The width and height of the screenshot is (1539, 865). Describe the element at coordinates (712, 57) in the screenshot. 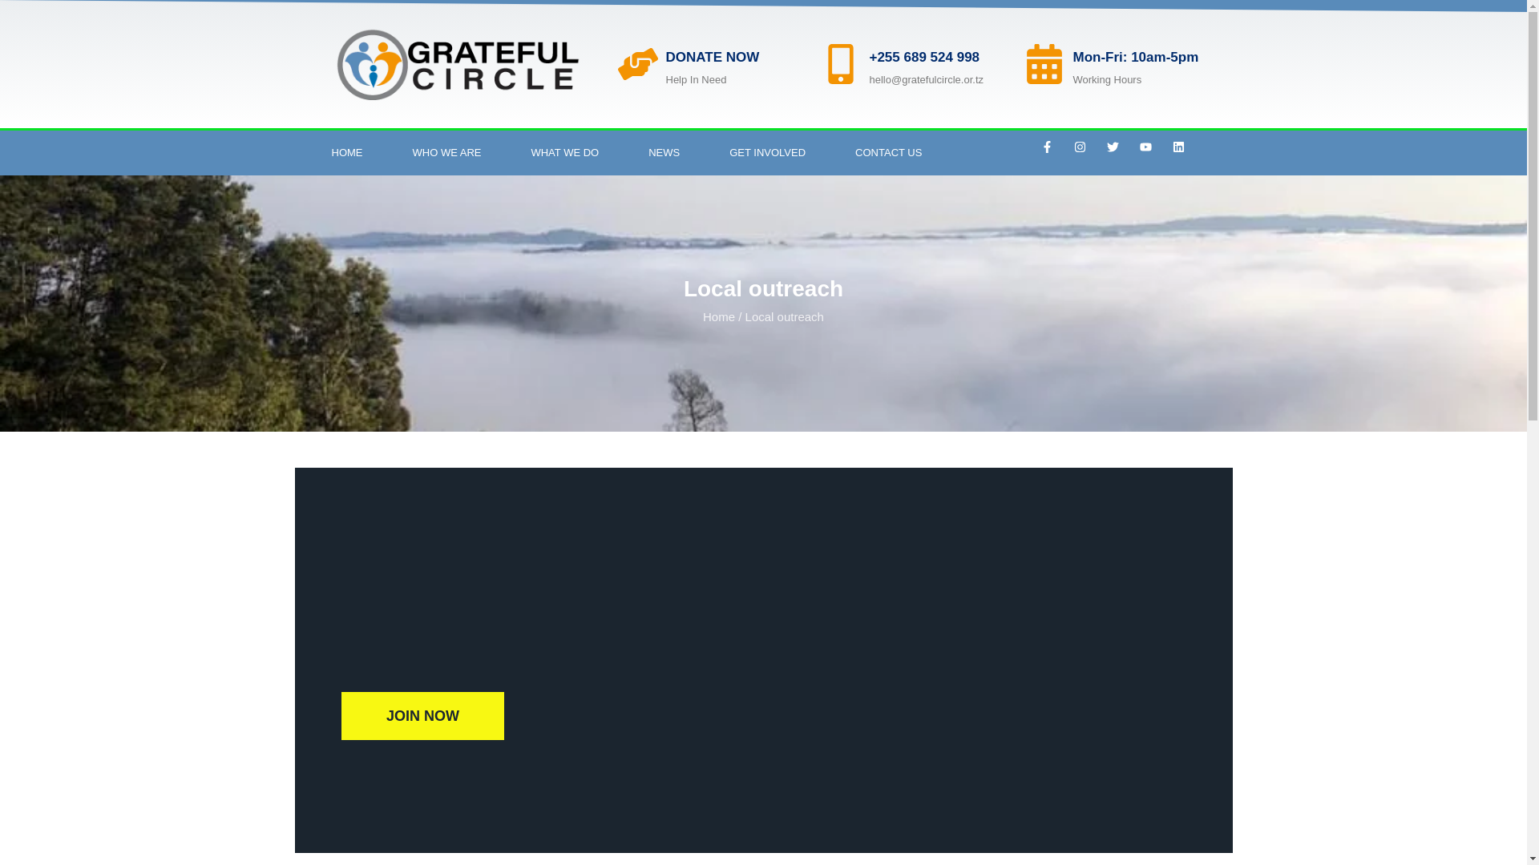

I see `DONATE NOW` at that location.